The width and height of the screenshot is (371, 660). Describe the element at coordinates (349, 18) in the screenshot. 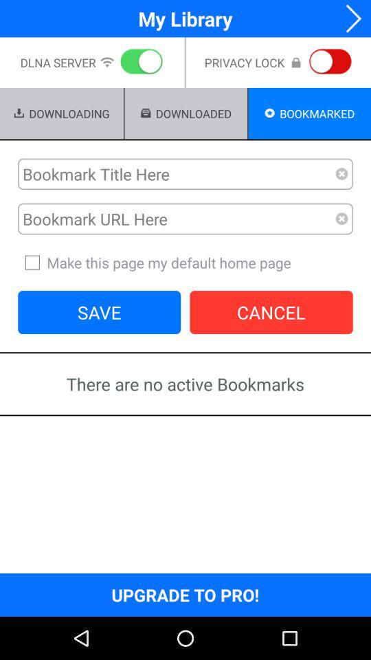

I see `move forward` at that location.